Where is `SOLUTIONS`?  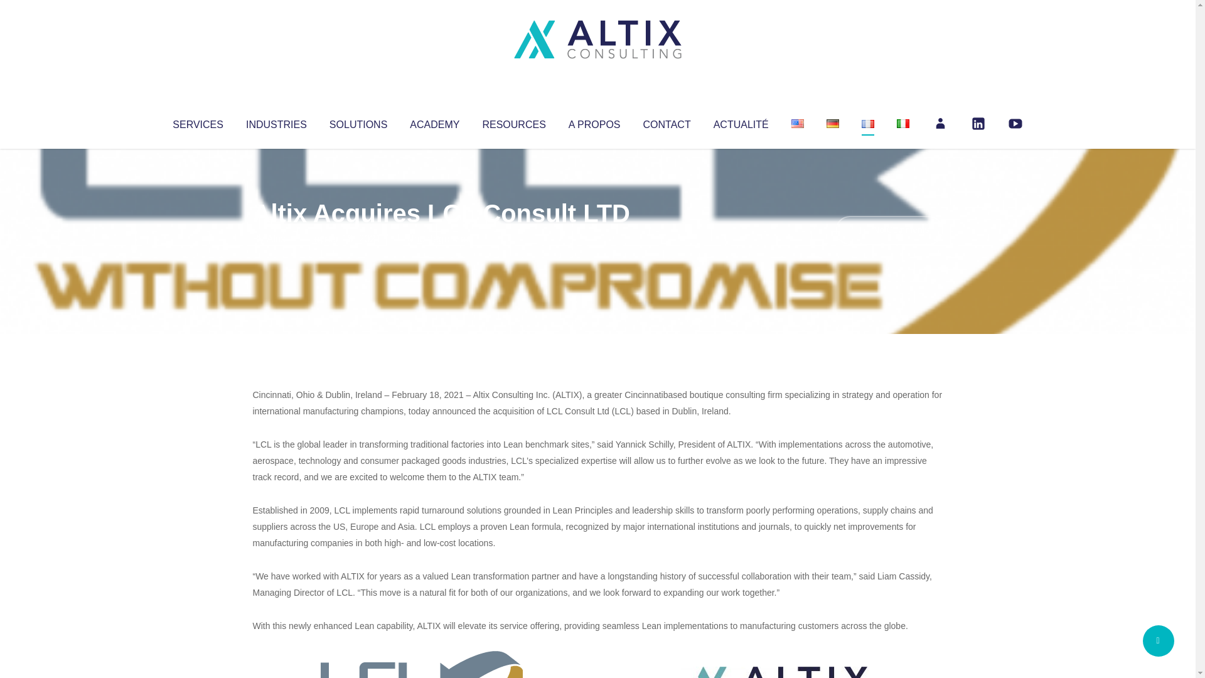
SOLUTIONS is located at coordinates (358, 122).